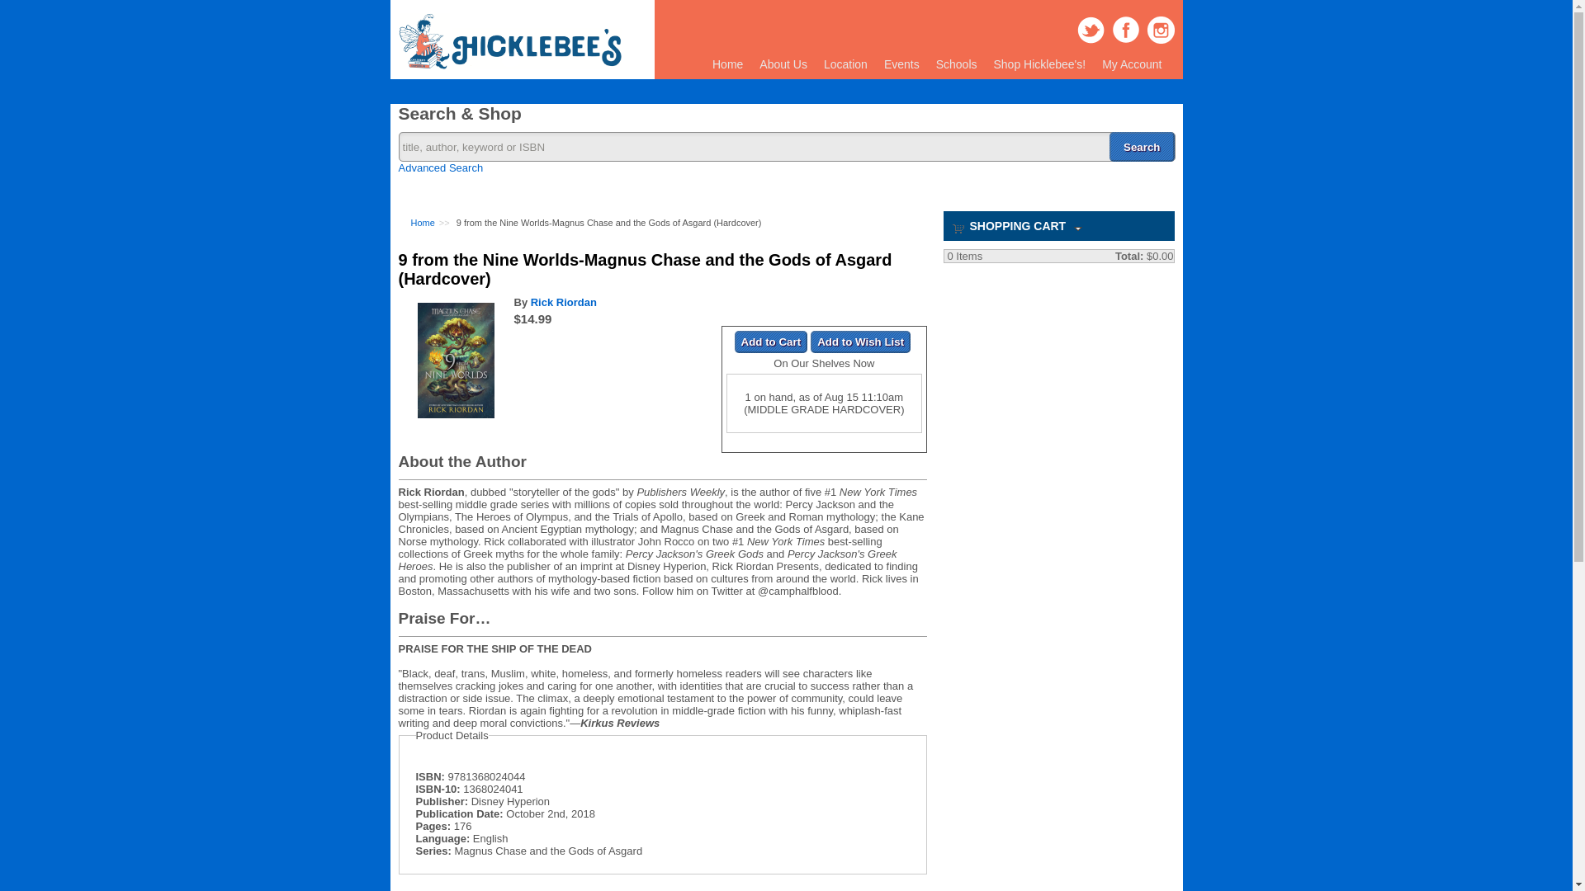  Describe the element at coordinates (423, 223) in the screenshot. I see `Home` at that location.